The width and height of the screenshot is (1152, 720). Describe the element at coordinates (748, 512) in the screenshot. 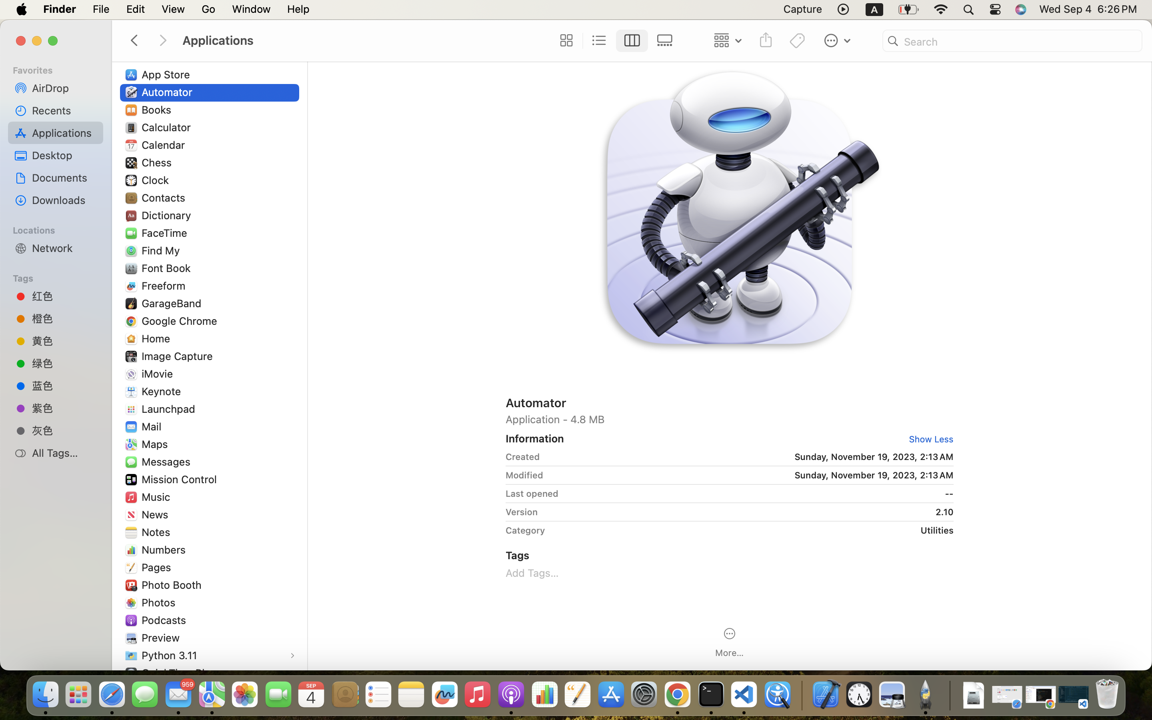

I see `2.10` at that location.